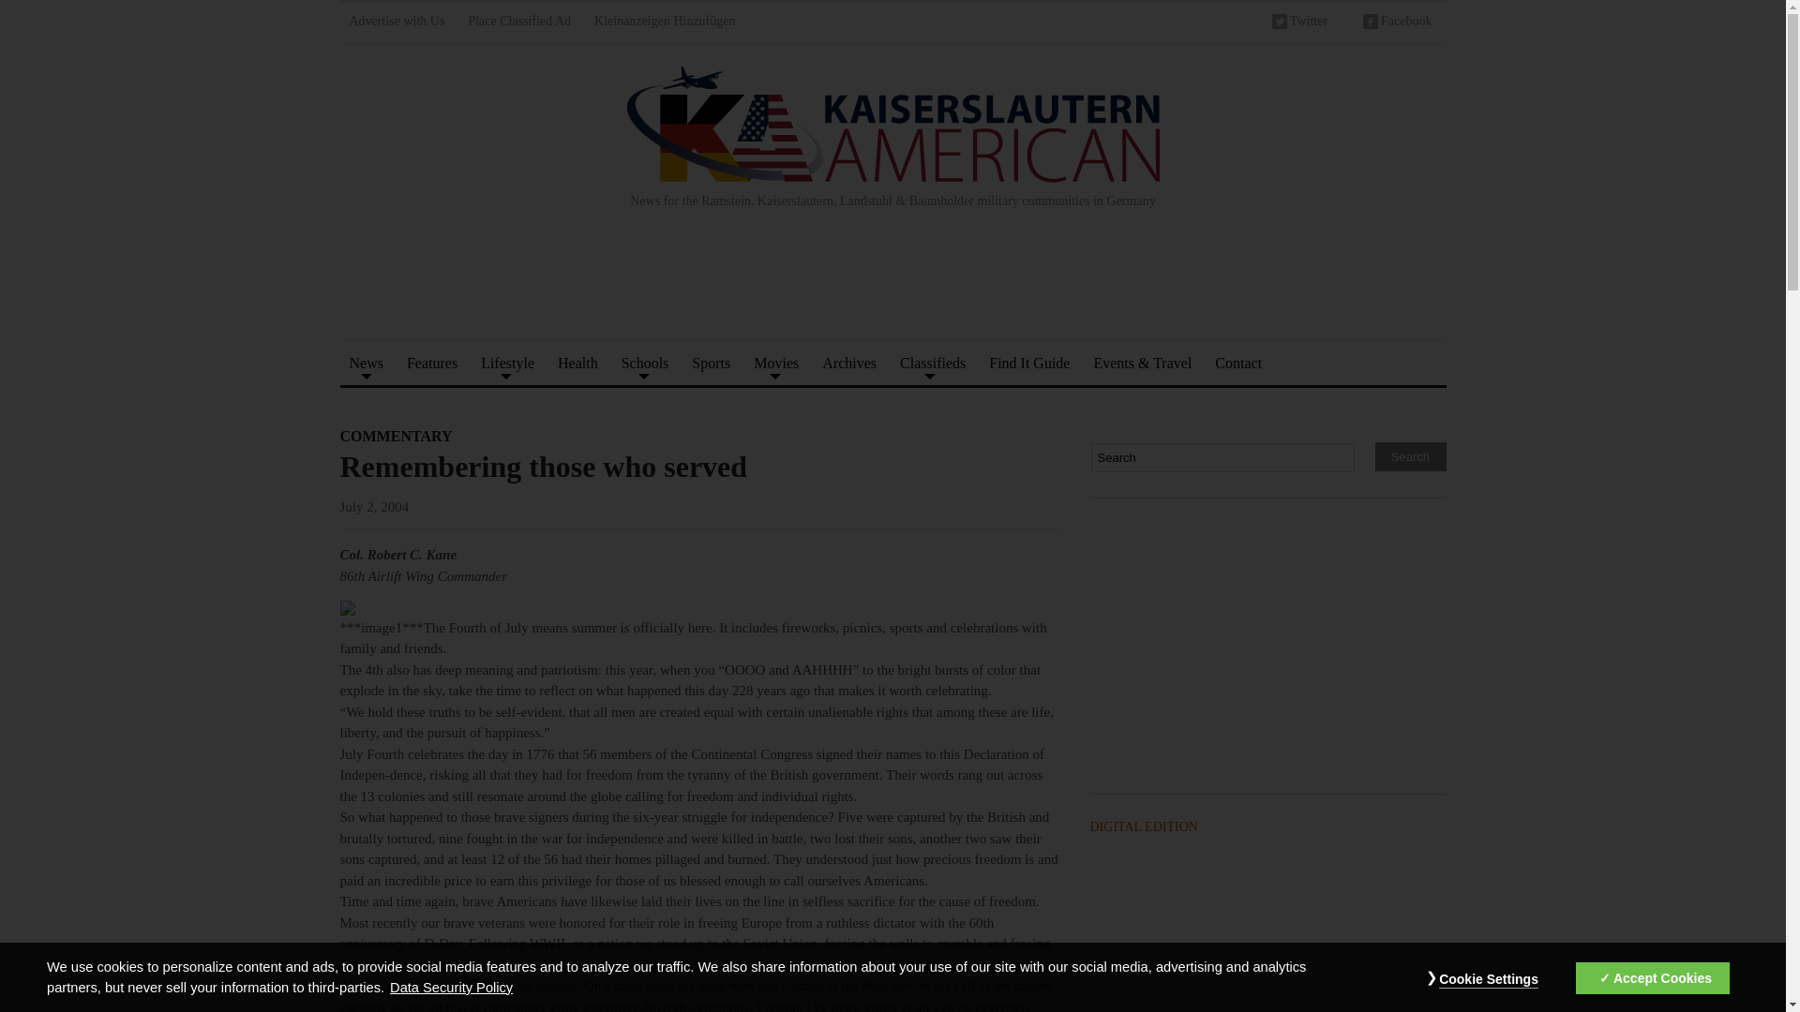  I want to click on Things to do in Germany, so click(507, 363).